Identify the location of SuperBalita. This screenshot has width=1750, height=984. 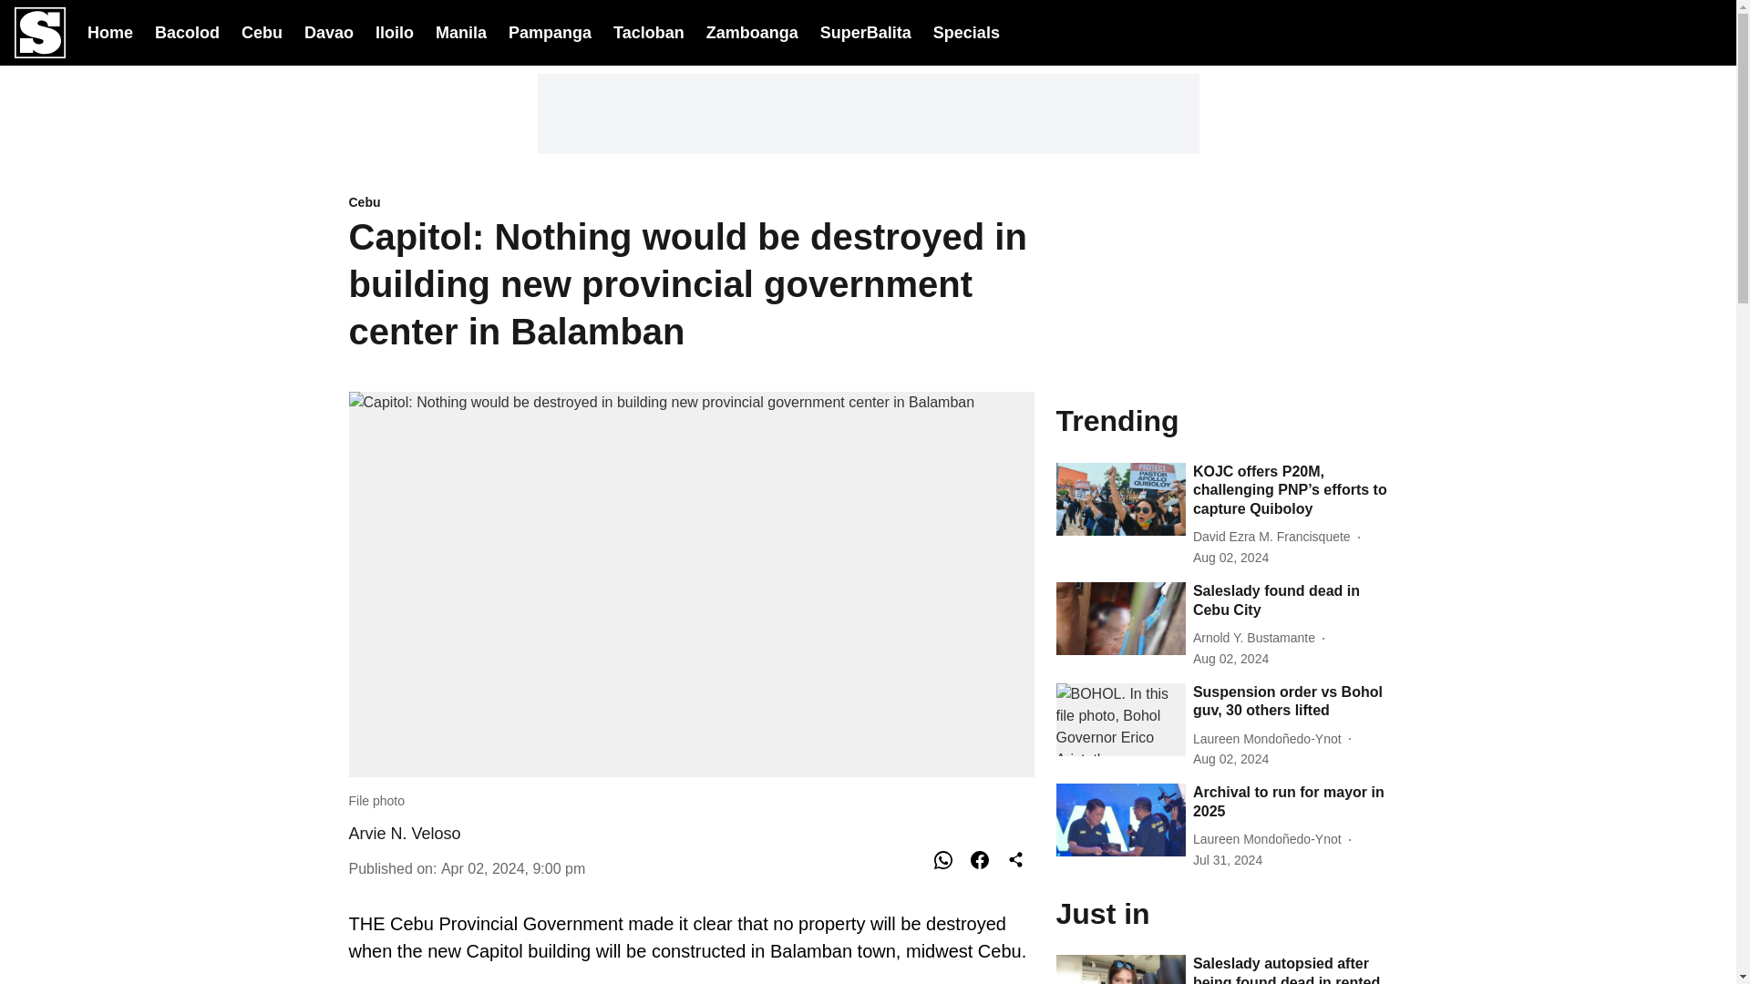
(866, 33).